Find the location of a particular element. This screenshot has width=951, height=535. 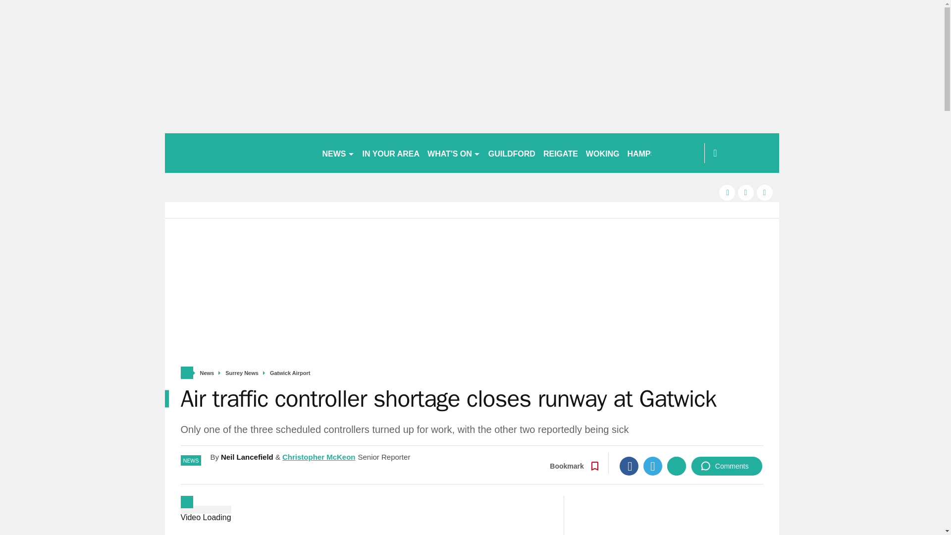

Twitter is located at coordinates (653, 466).